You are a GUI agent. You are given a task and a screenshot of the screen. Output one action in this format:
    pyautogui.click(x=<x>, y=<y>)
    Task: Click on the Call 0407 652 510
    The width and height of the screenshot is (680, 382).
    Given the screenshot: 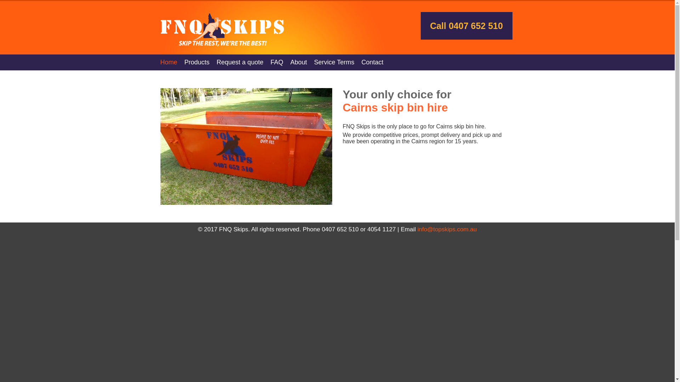 What is the action you would take?
    pyautogui.click(x=467, y=26)
    